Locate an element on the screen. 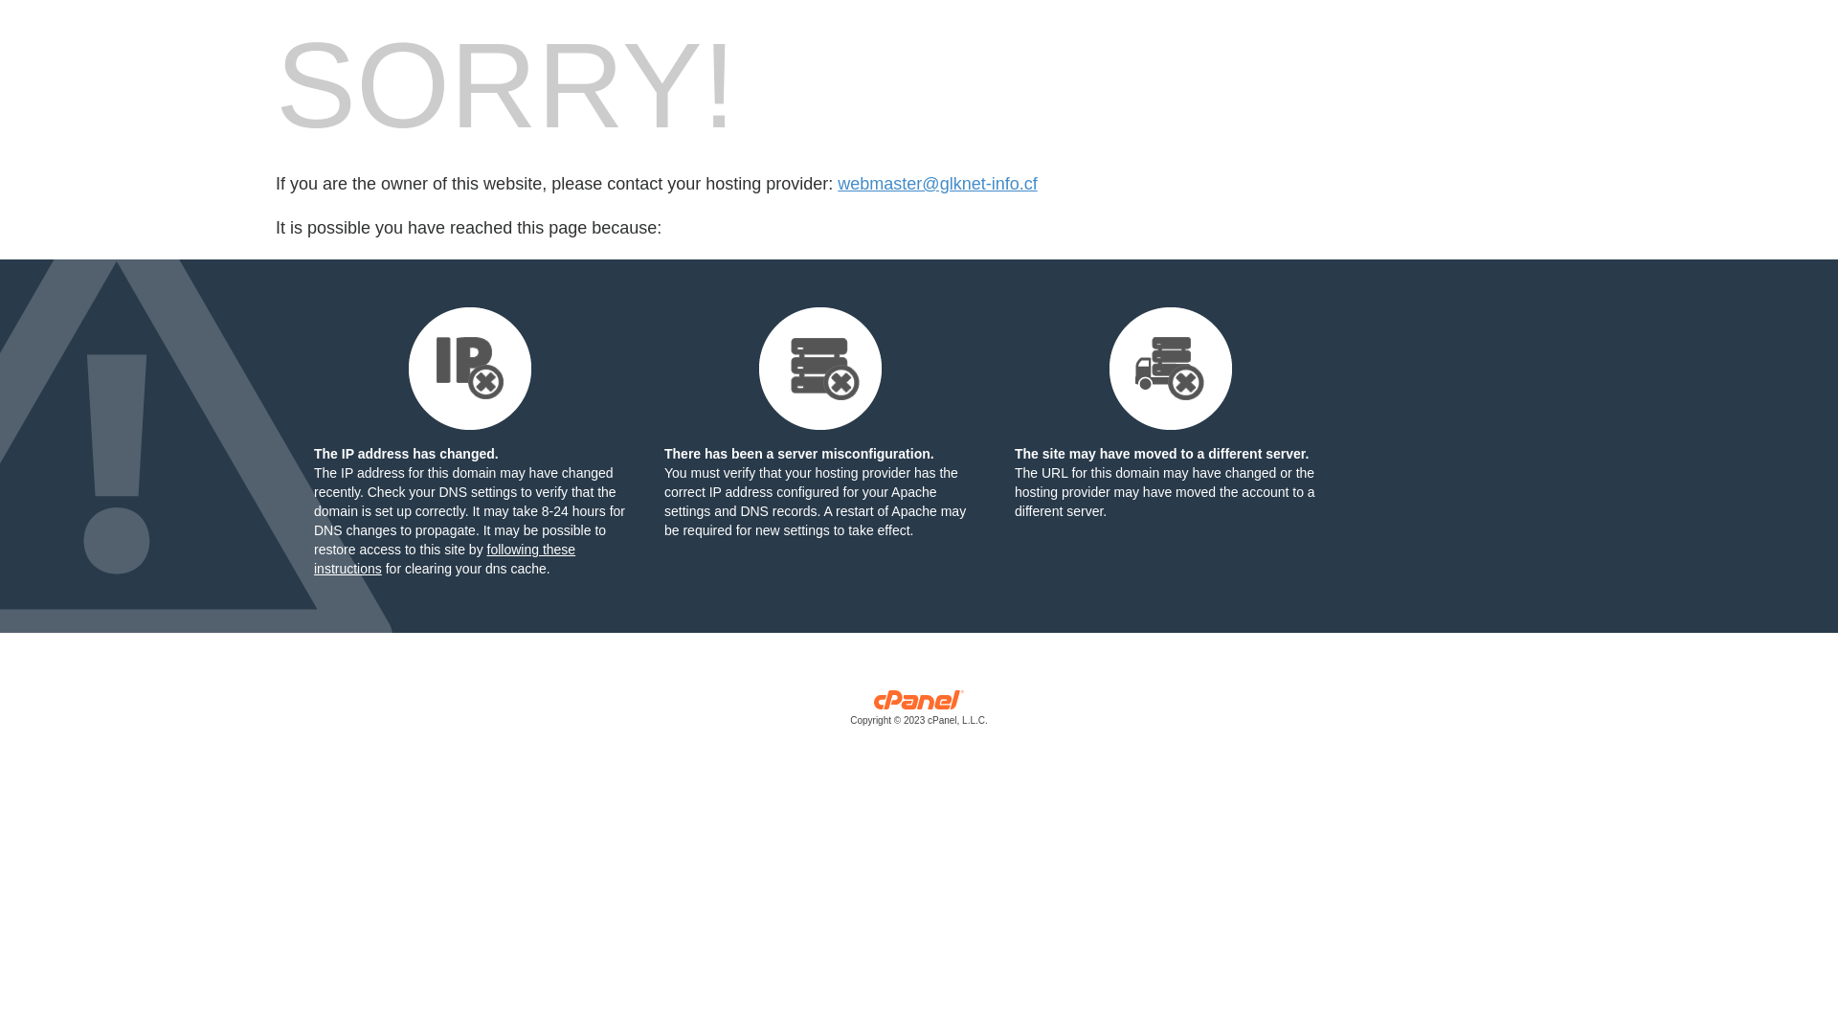 Image resolution: width=1838 pixels, height=1034 pixels. webmaster@glknet-info.cf is located at coordinates (937, 184).